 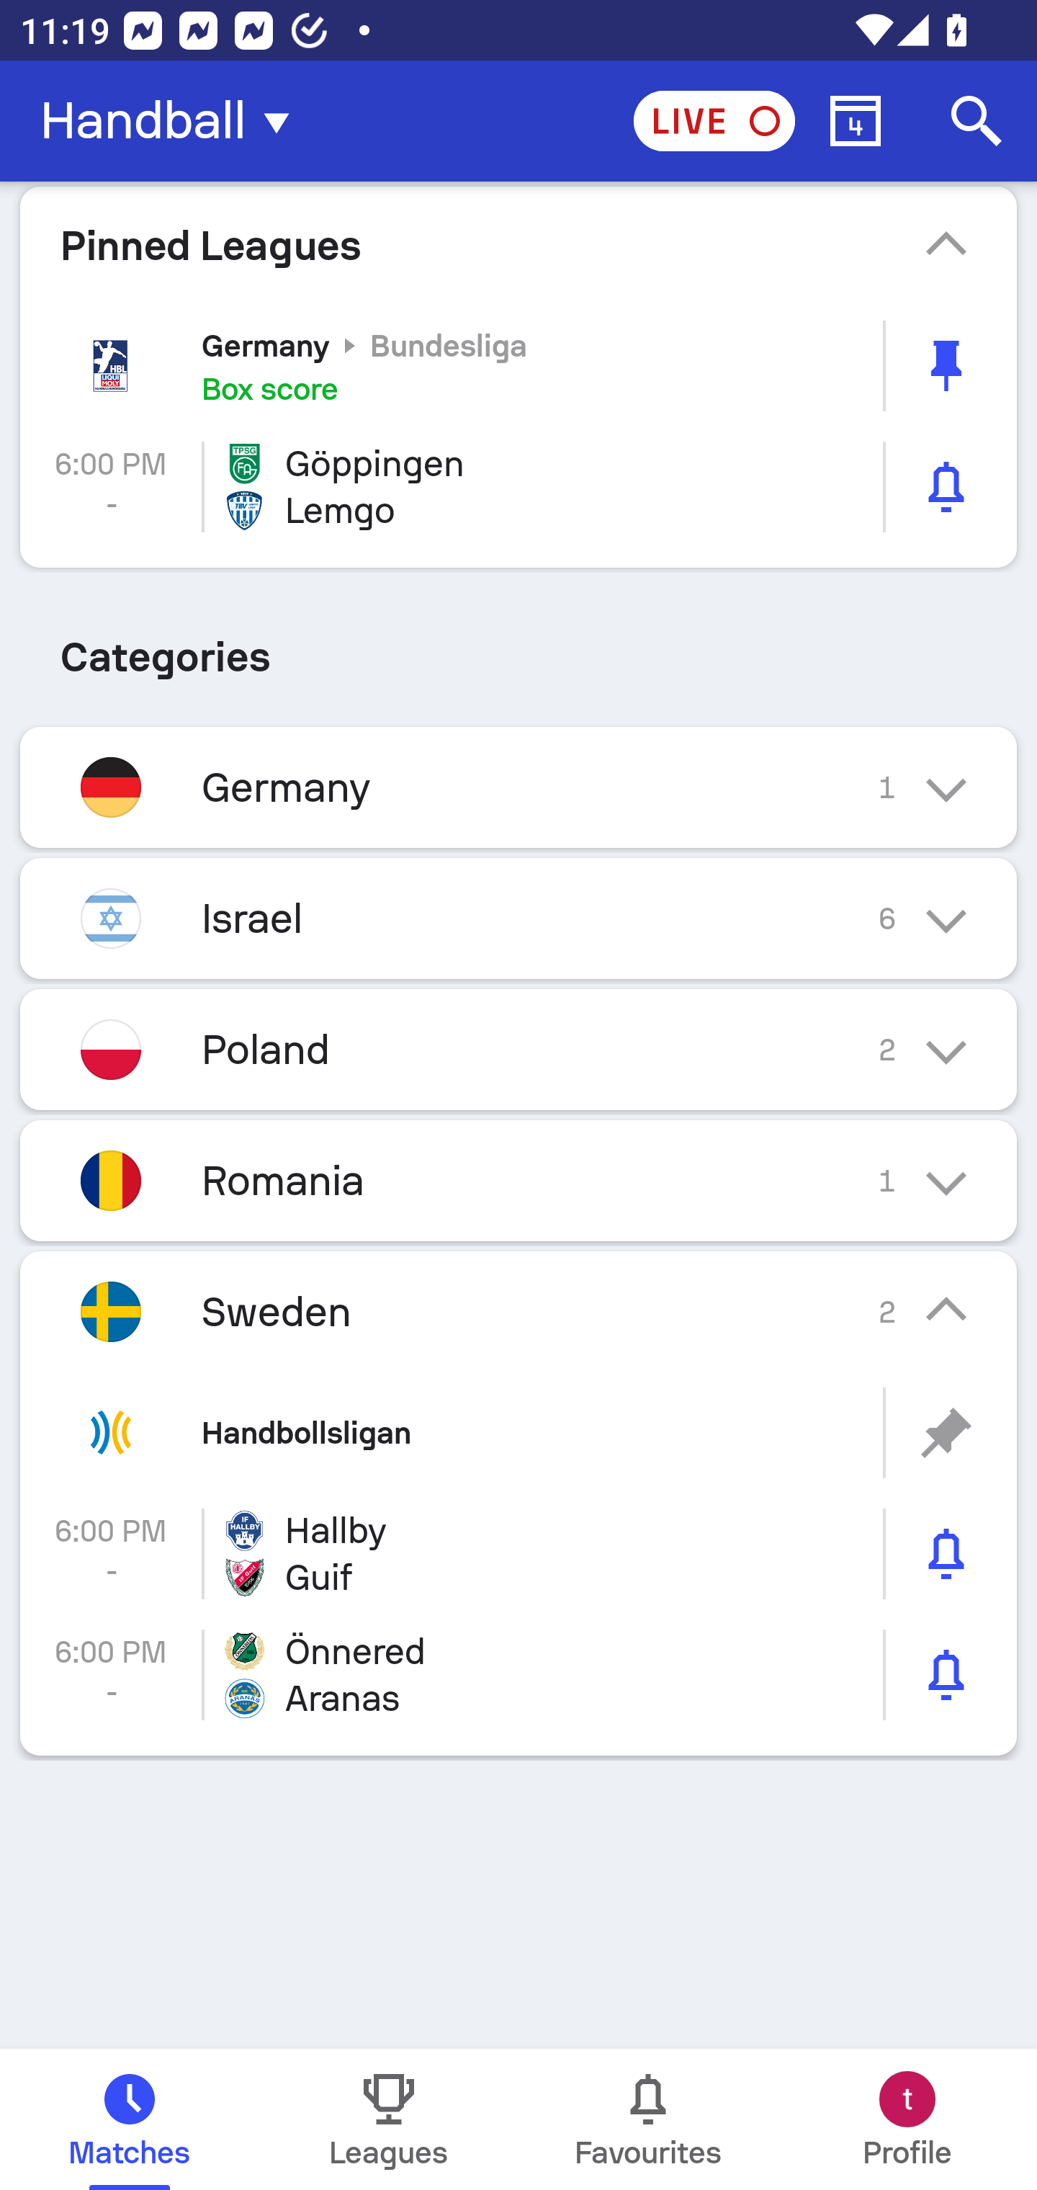 I want to click on Favourites, so click(x=648, y=2119).